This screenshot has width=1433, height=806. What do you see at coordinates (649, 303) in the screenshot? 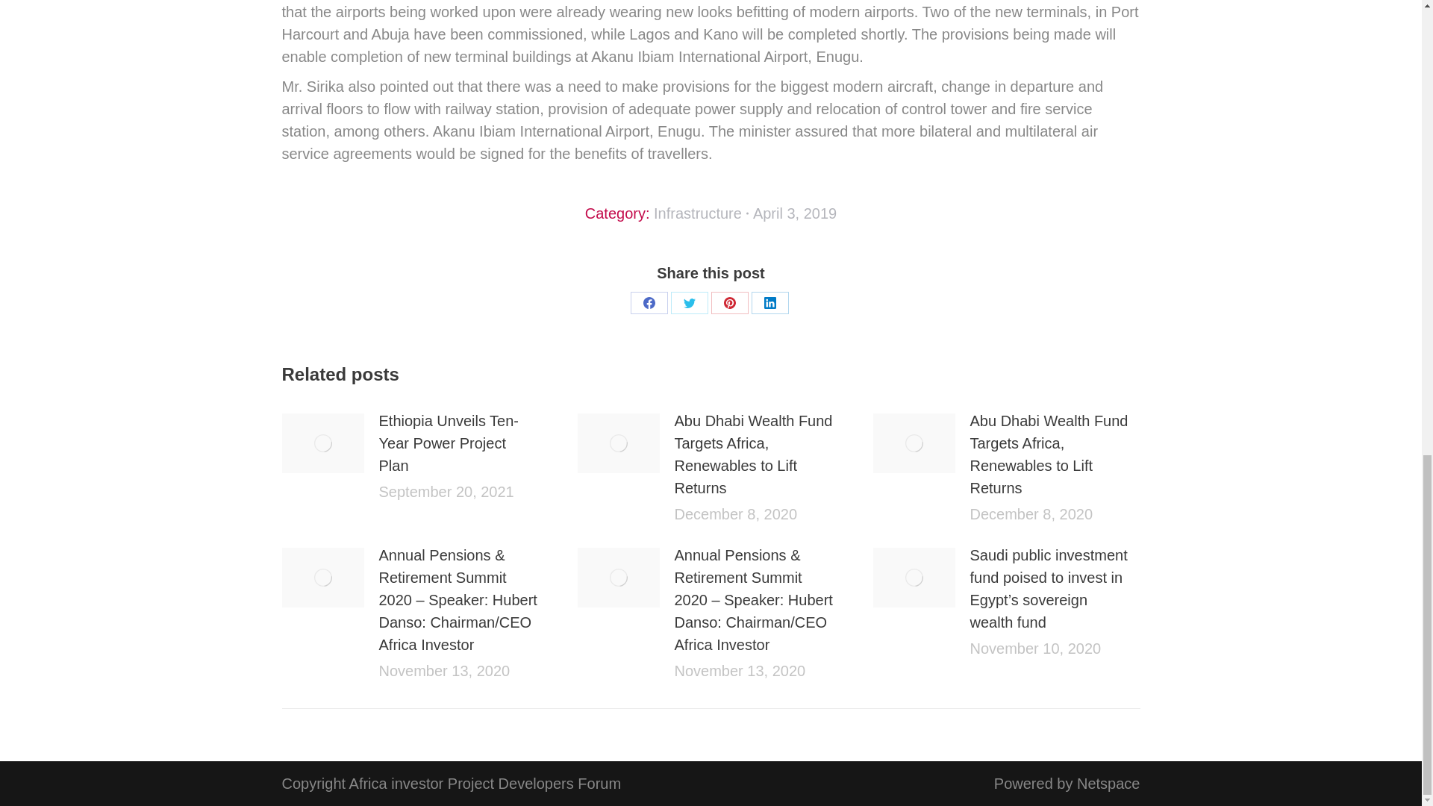
I see `Facebook` at bounding box center [649, 303].